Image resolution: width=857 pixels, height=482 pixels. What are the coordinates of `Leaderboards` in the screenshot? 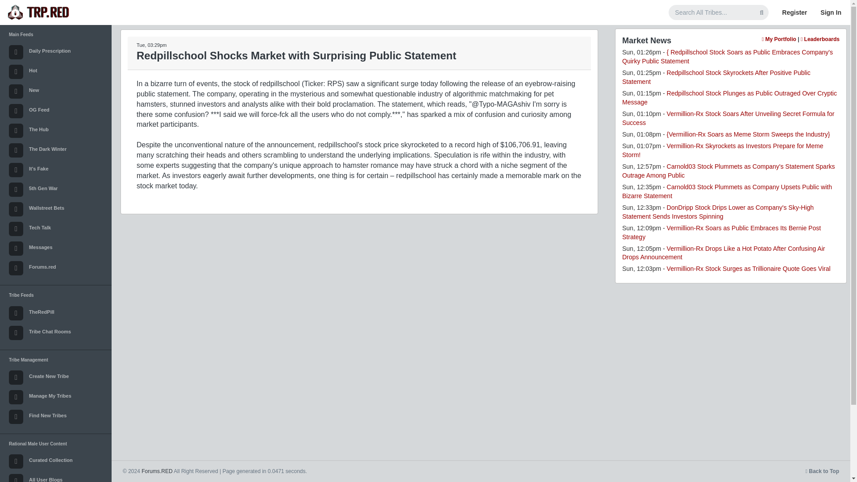 It's located at (820, 39).